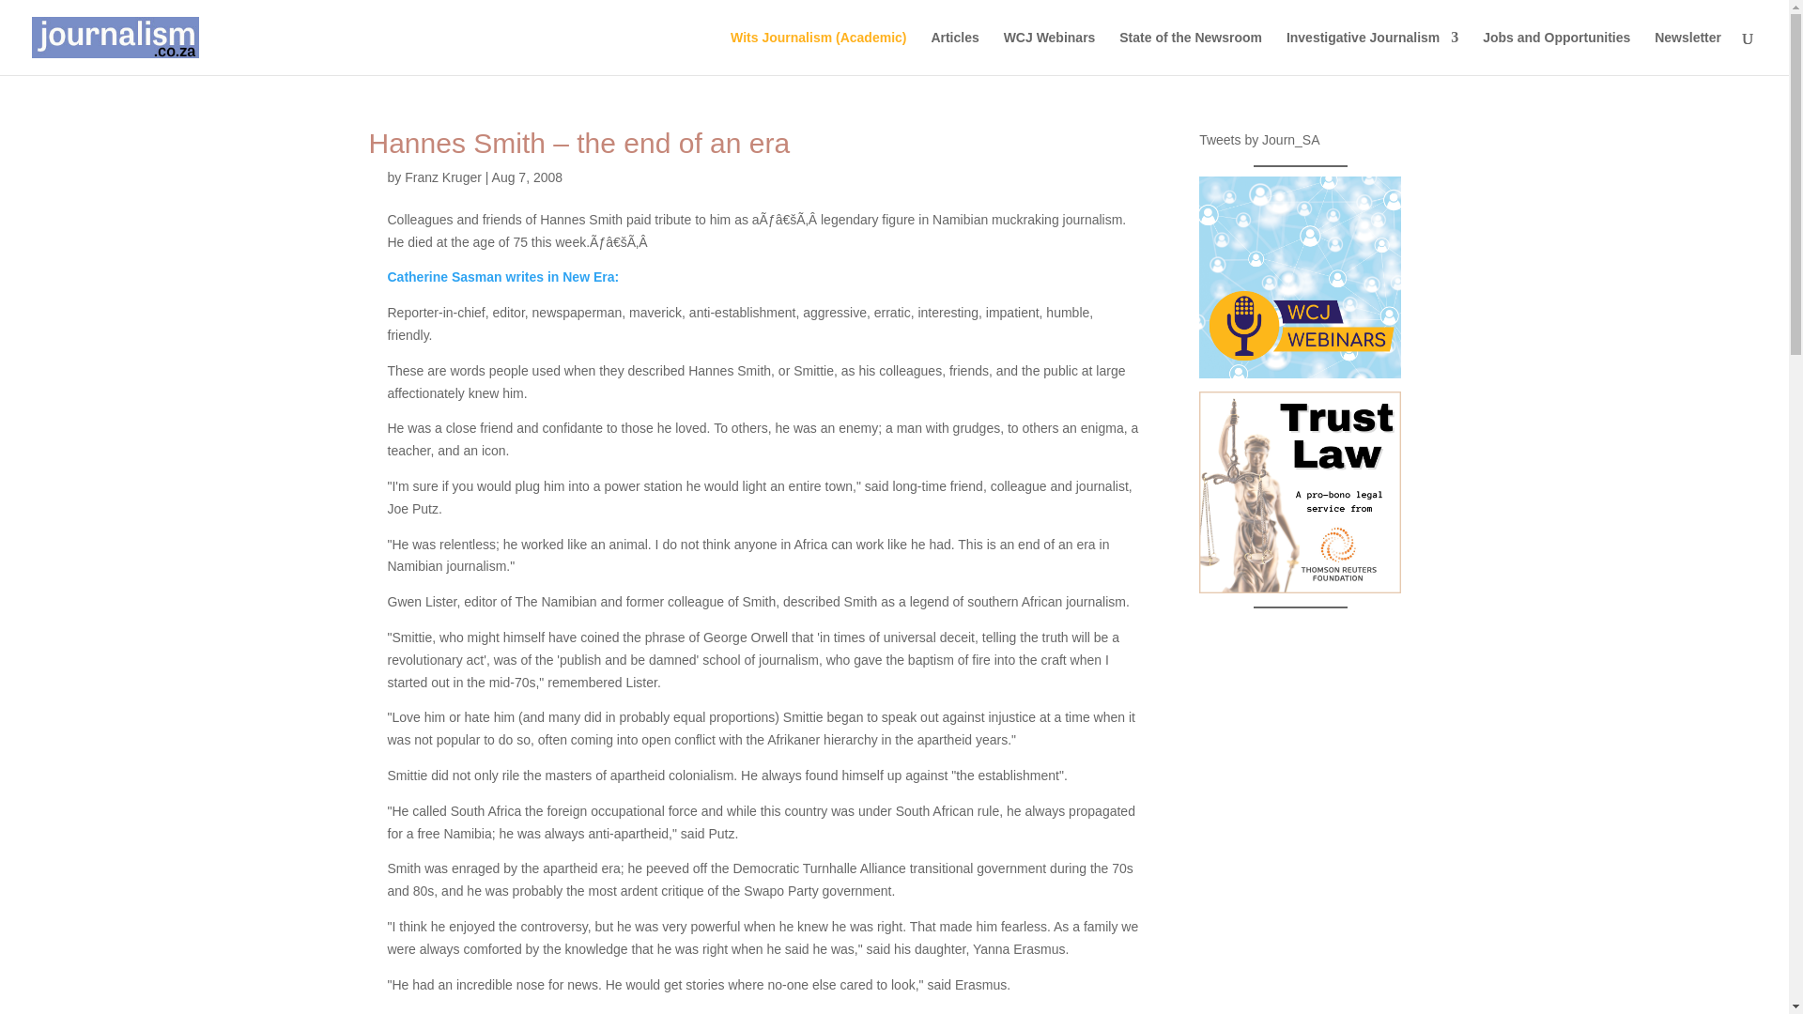 This screenshot has height=1014, width=1803. I want to click on Investigative Journalism, so click(1373, 53).